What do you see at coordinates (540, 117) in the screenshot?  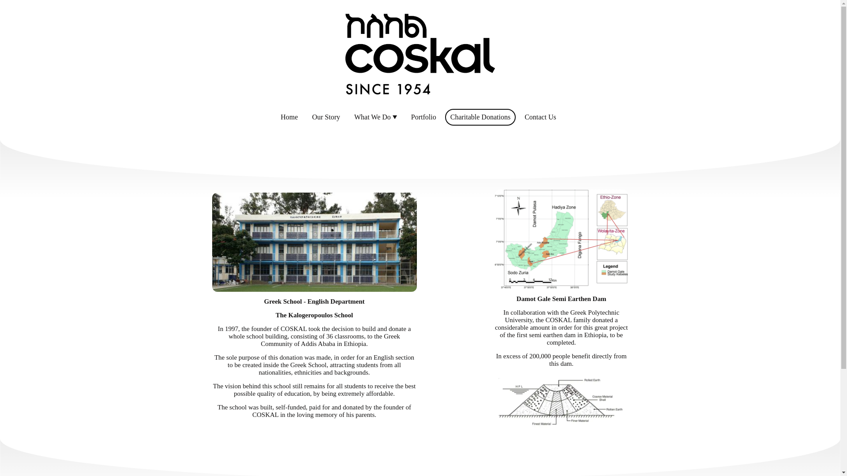 I see `Contact Us` at bounding box center [540, 117].